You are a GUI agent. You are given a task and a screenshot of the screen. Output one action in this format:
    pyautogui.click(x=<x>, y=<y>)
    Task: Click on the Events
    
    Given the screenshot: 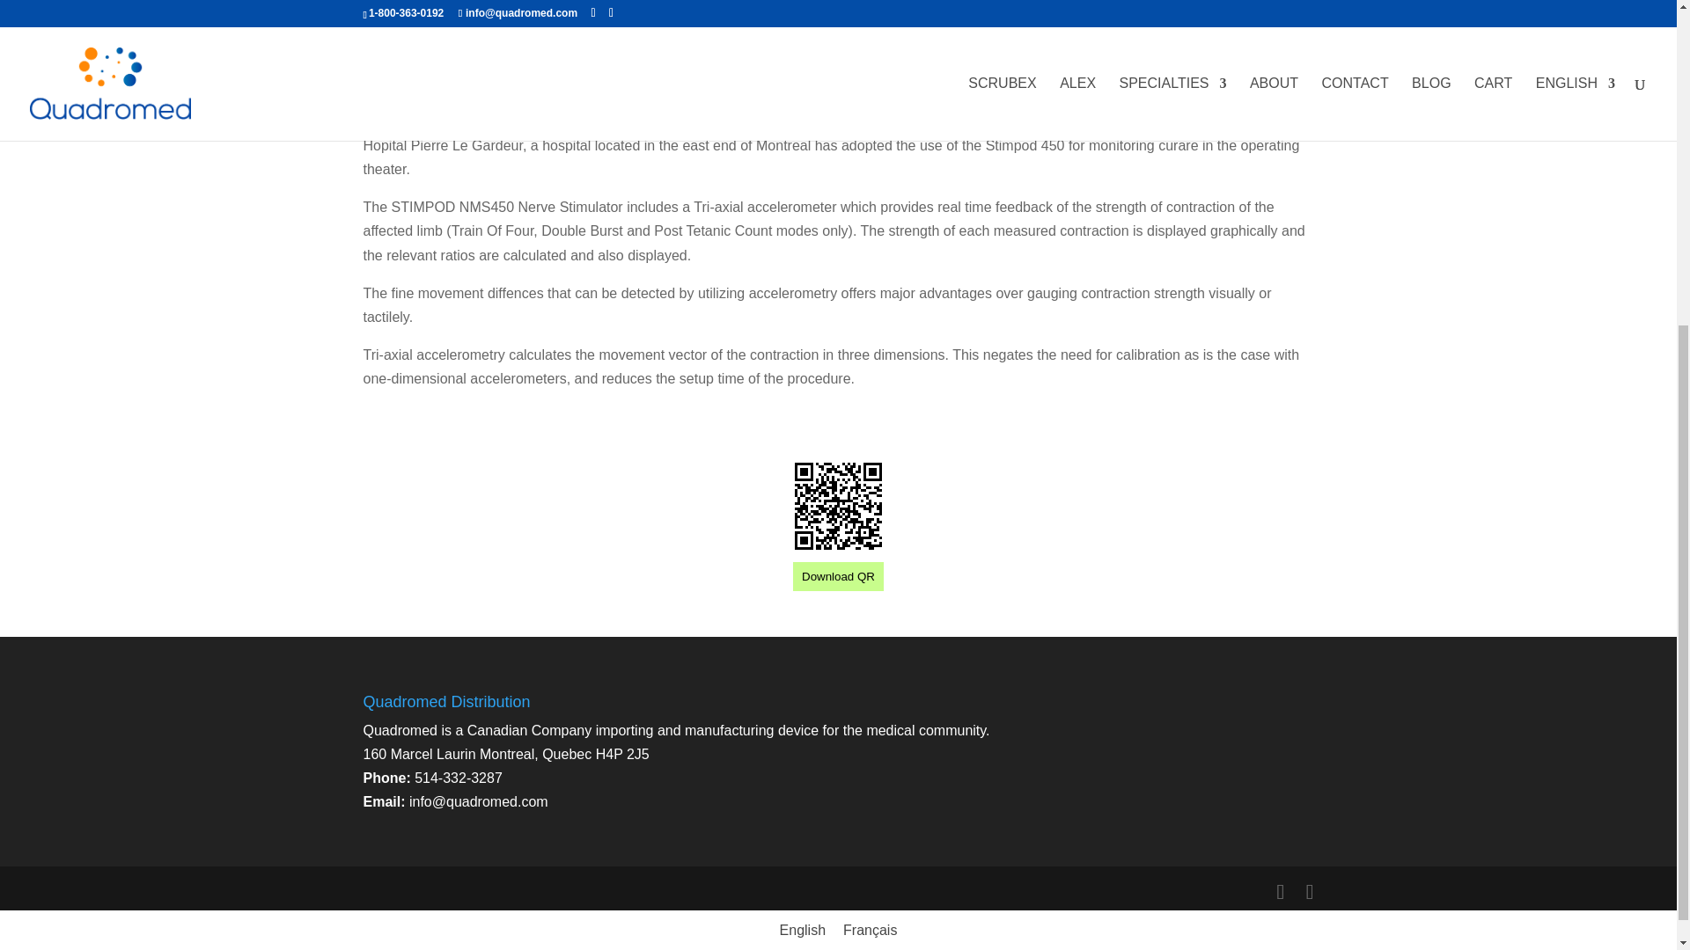 What is the action you would take?
    pyautogui.click(x=472, y=91)
    